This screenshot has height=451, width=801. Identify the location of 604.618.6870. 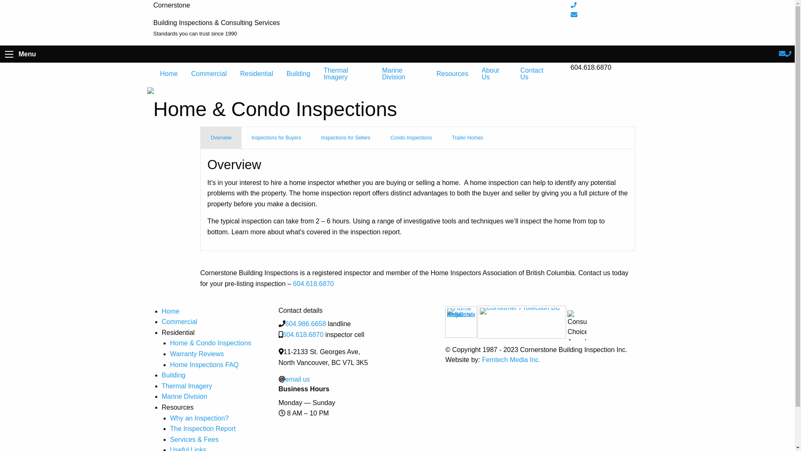
(313, 284).